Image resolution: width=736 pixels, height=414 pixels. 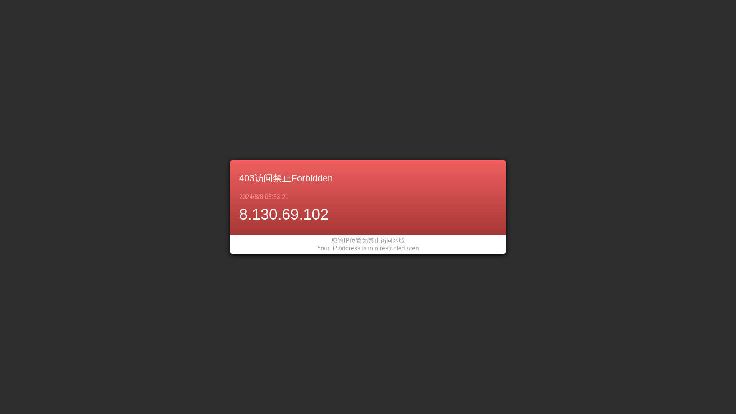 I want to click on Top Sports Betting Sites that Accept Pay, so click(x=235, y=103).